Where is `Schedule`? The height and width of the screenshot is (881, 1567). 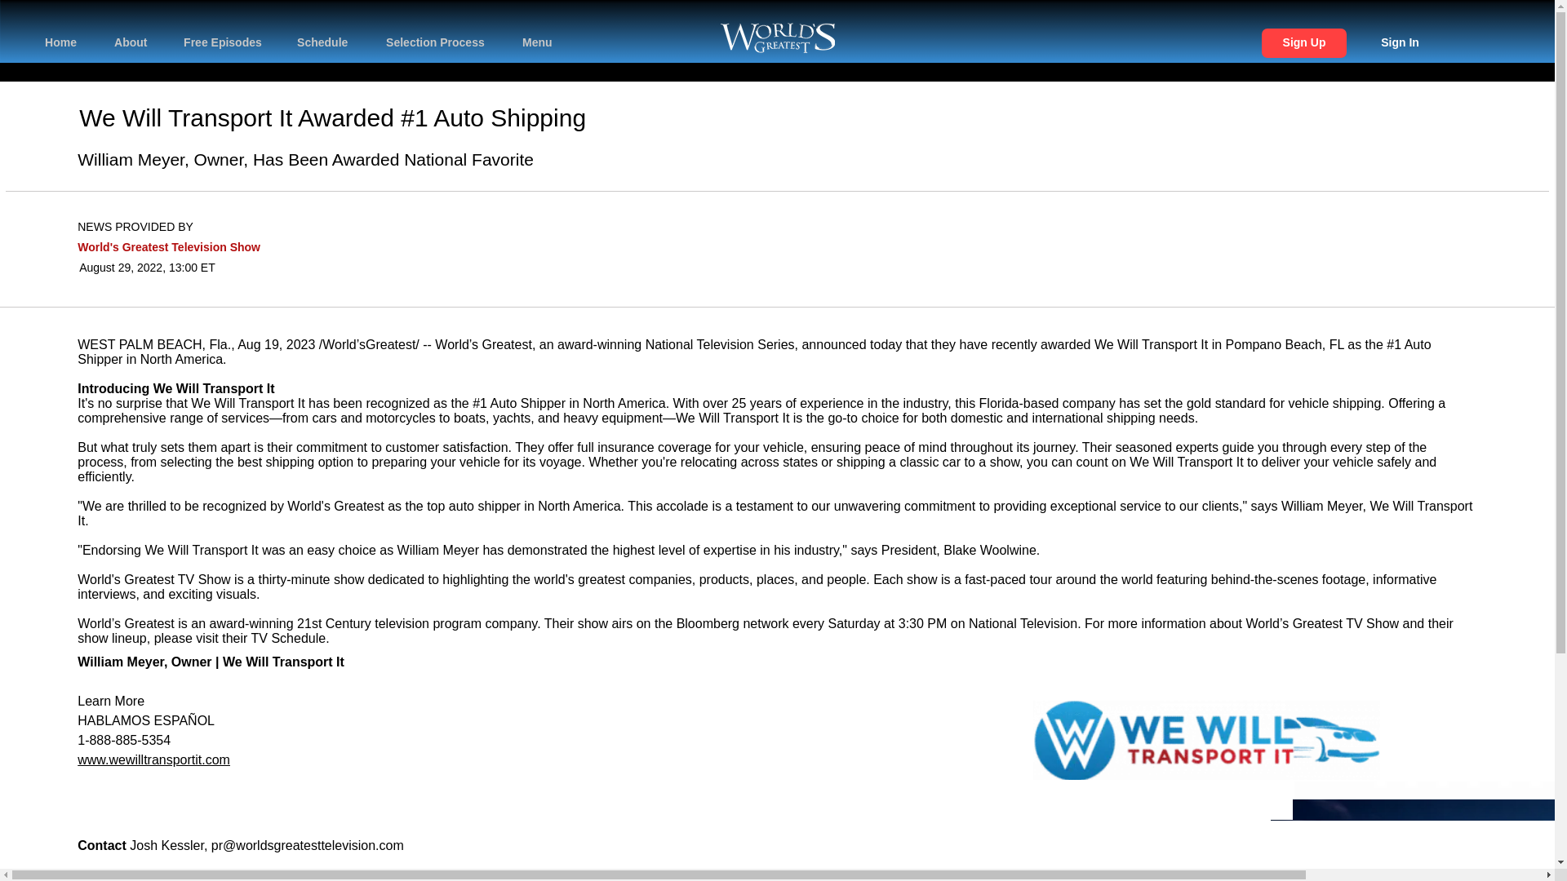
Schedule is located at coordinates (328, 35).